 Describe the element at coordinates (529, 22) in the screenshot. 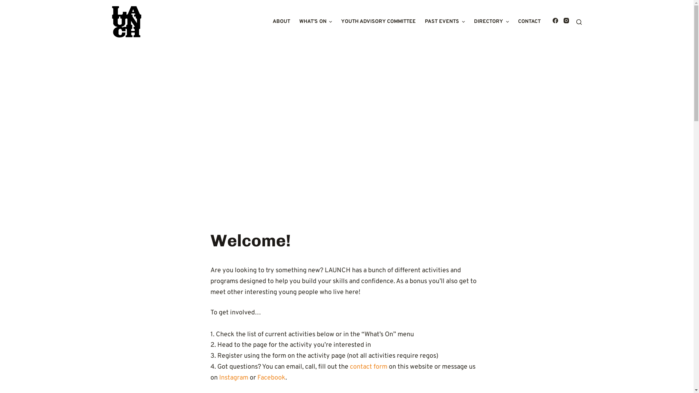

I see `CONTACT` at that location.